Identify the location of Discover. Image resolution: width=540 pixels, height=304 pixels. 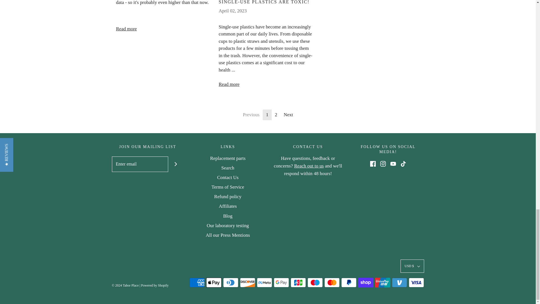
(247, 282).